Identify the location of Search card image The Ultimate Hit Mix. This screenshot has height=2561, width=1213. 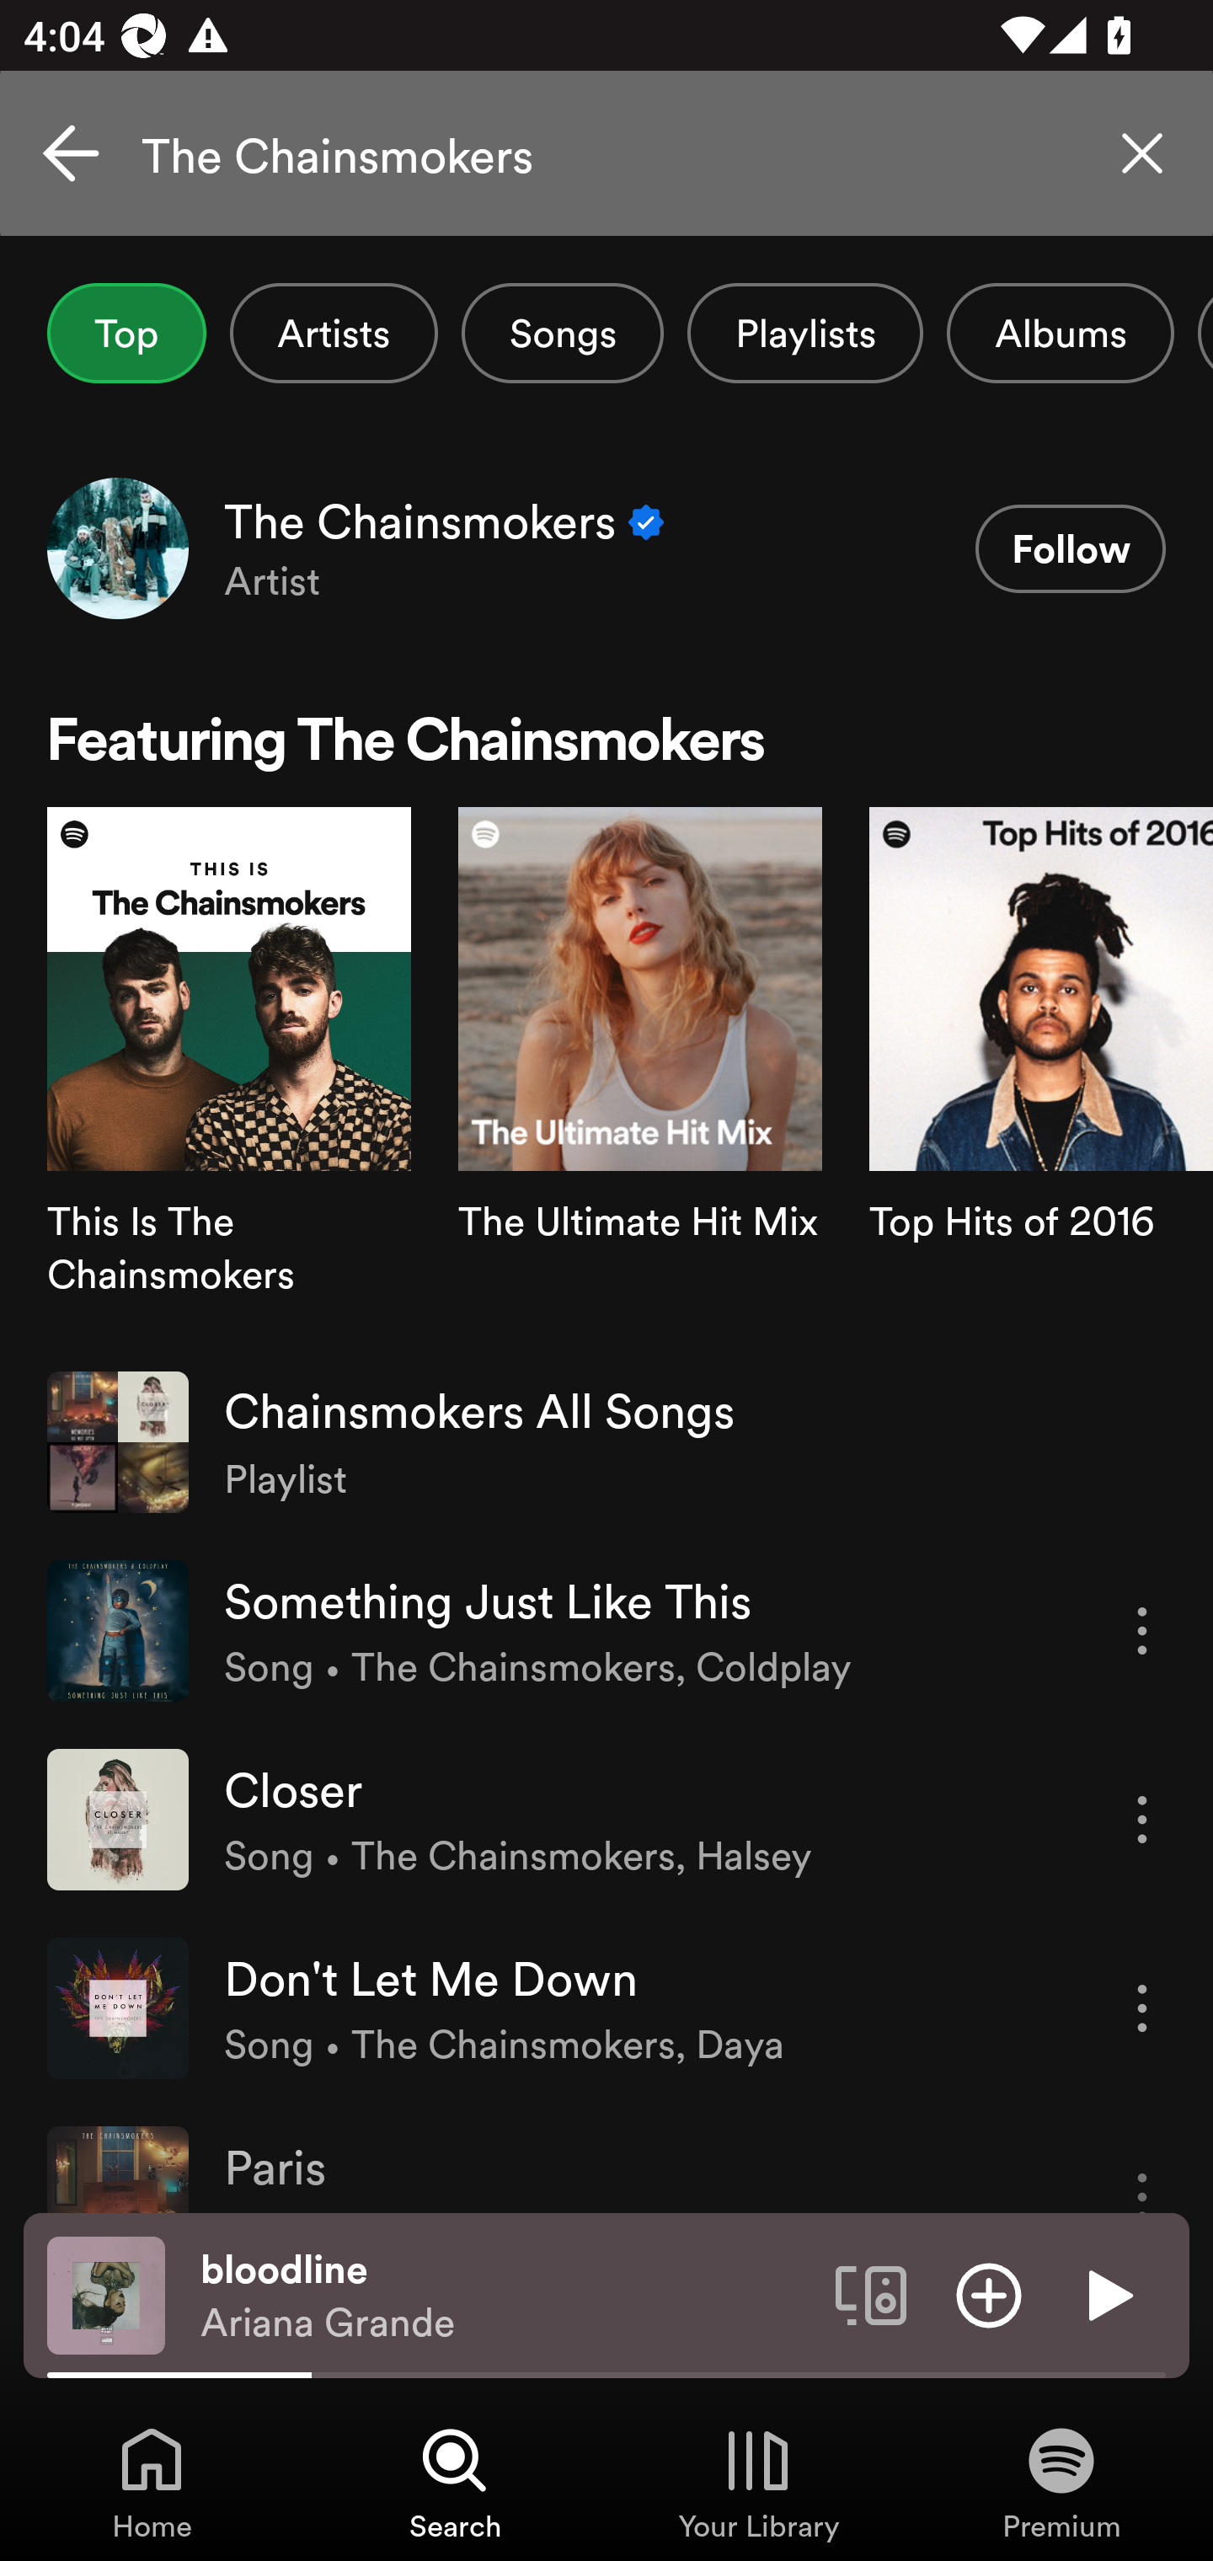
(640, 1077).